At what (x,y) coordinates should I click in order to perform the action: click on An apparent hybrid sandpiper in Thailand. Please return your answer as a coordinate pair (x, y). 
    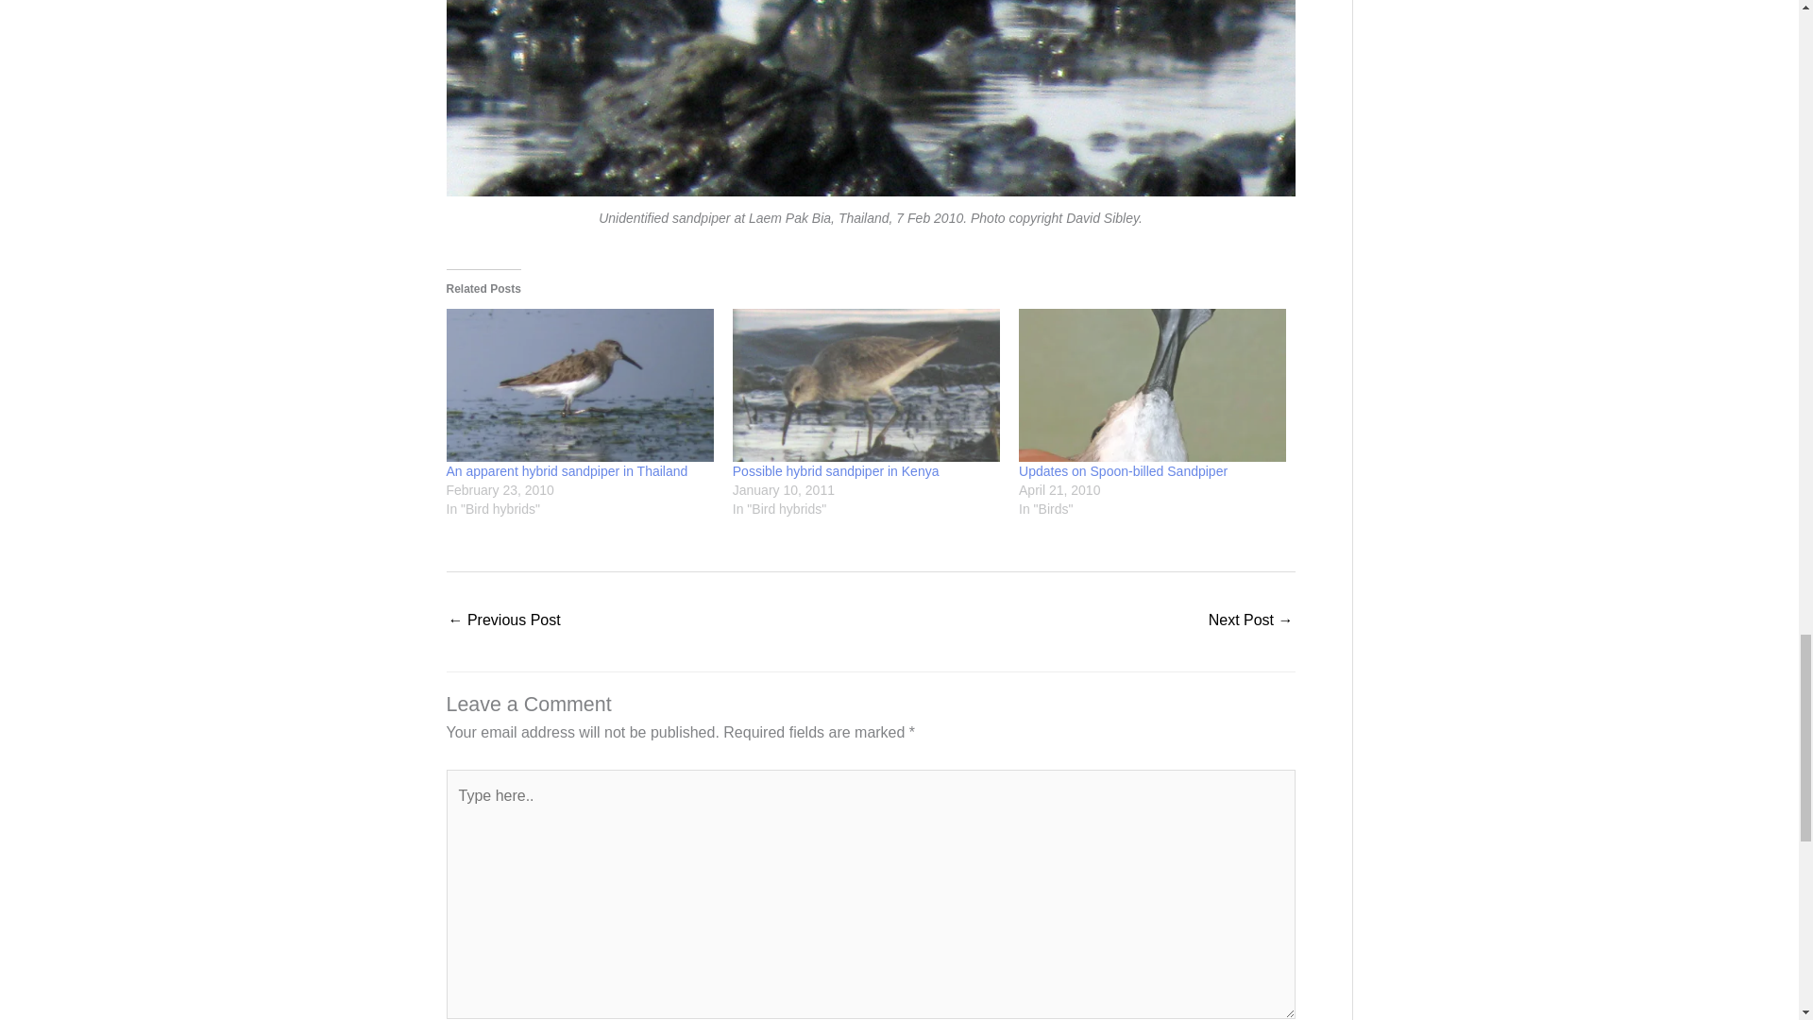
    Looking at the image, I should click on (504, 621).